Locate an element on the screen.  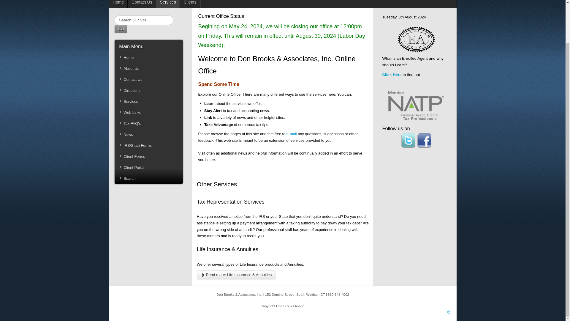
About Us is located at coordinates (148, 68).